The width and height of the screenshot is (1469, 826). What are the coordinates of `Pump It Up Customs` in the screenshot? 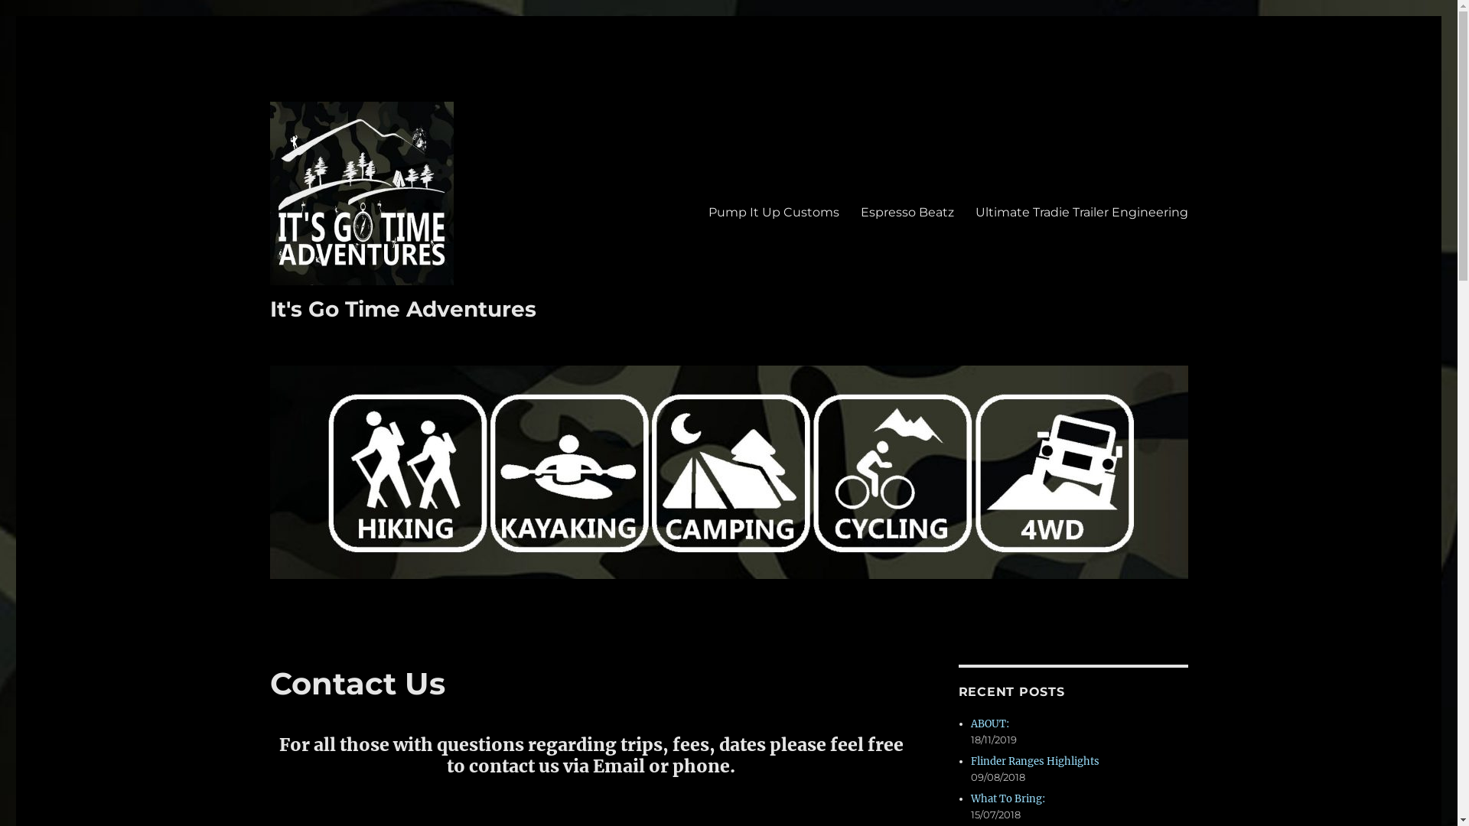 It's located at (774, 212).